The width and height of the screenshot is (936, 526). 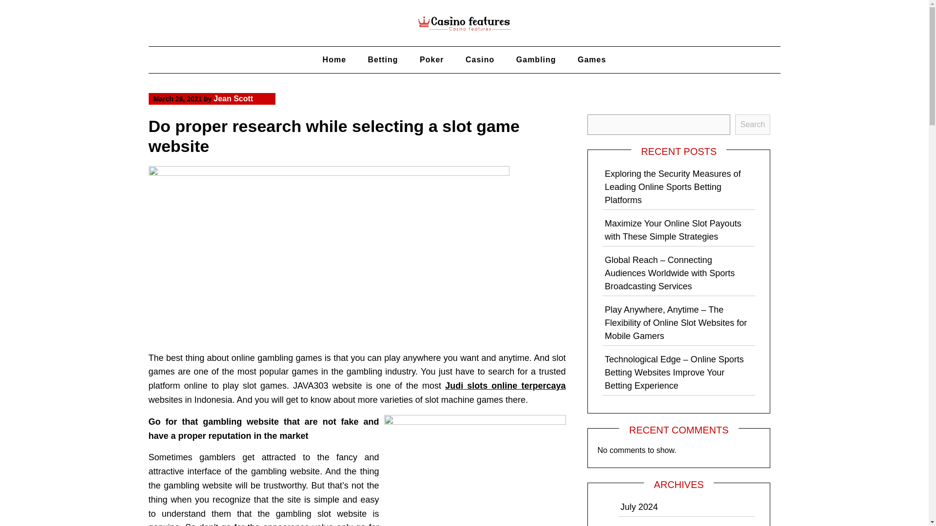 What do you see at coordinates (233, 98) in the screenshot?
I see `Posts by Jean Scott` at bounding box center [233, 98].